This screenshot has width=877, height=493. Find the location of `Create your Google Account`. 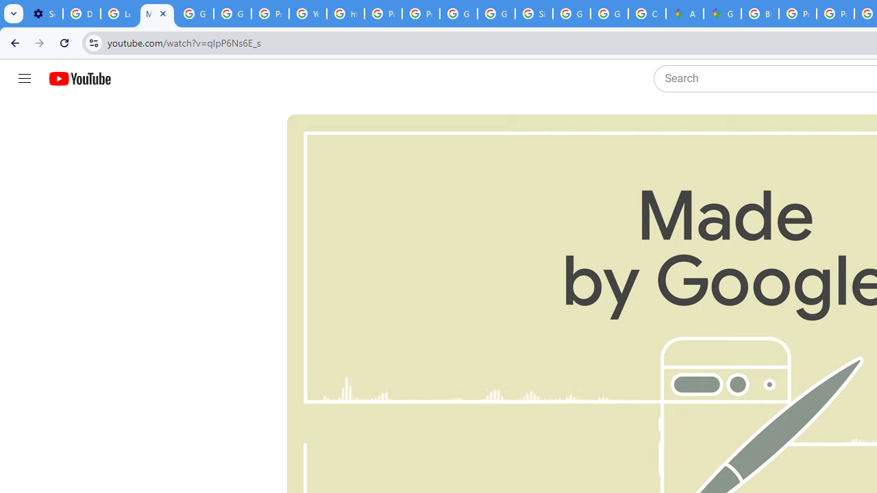

Create your Google Account is located at coordinates (647, 14).